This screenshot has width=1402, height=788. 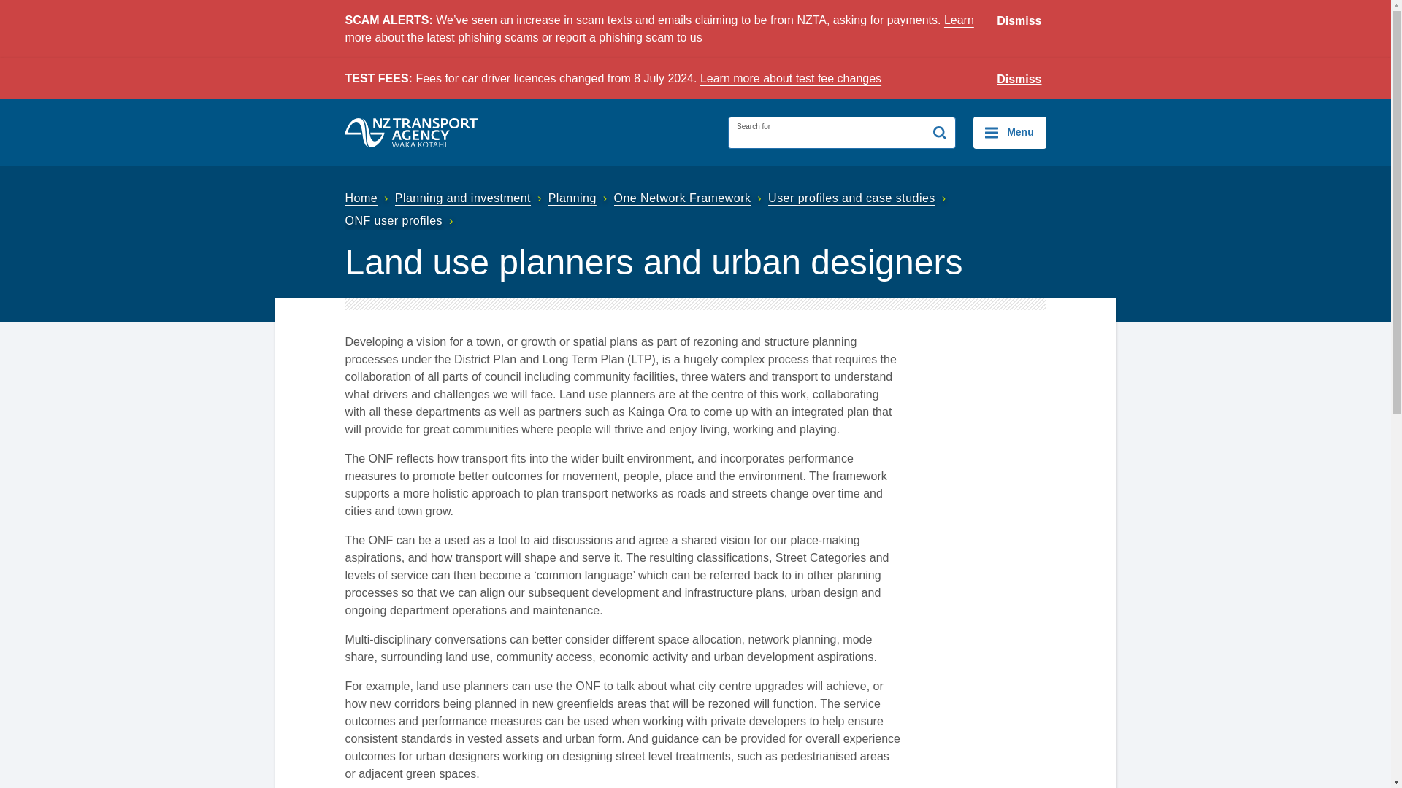 What do you see at coordinates (628, 38) in the screenshot?
I see `report a phishing scam to us` at bounding box center [628, 38].